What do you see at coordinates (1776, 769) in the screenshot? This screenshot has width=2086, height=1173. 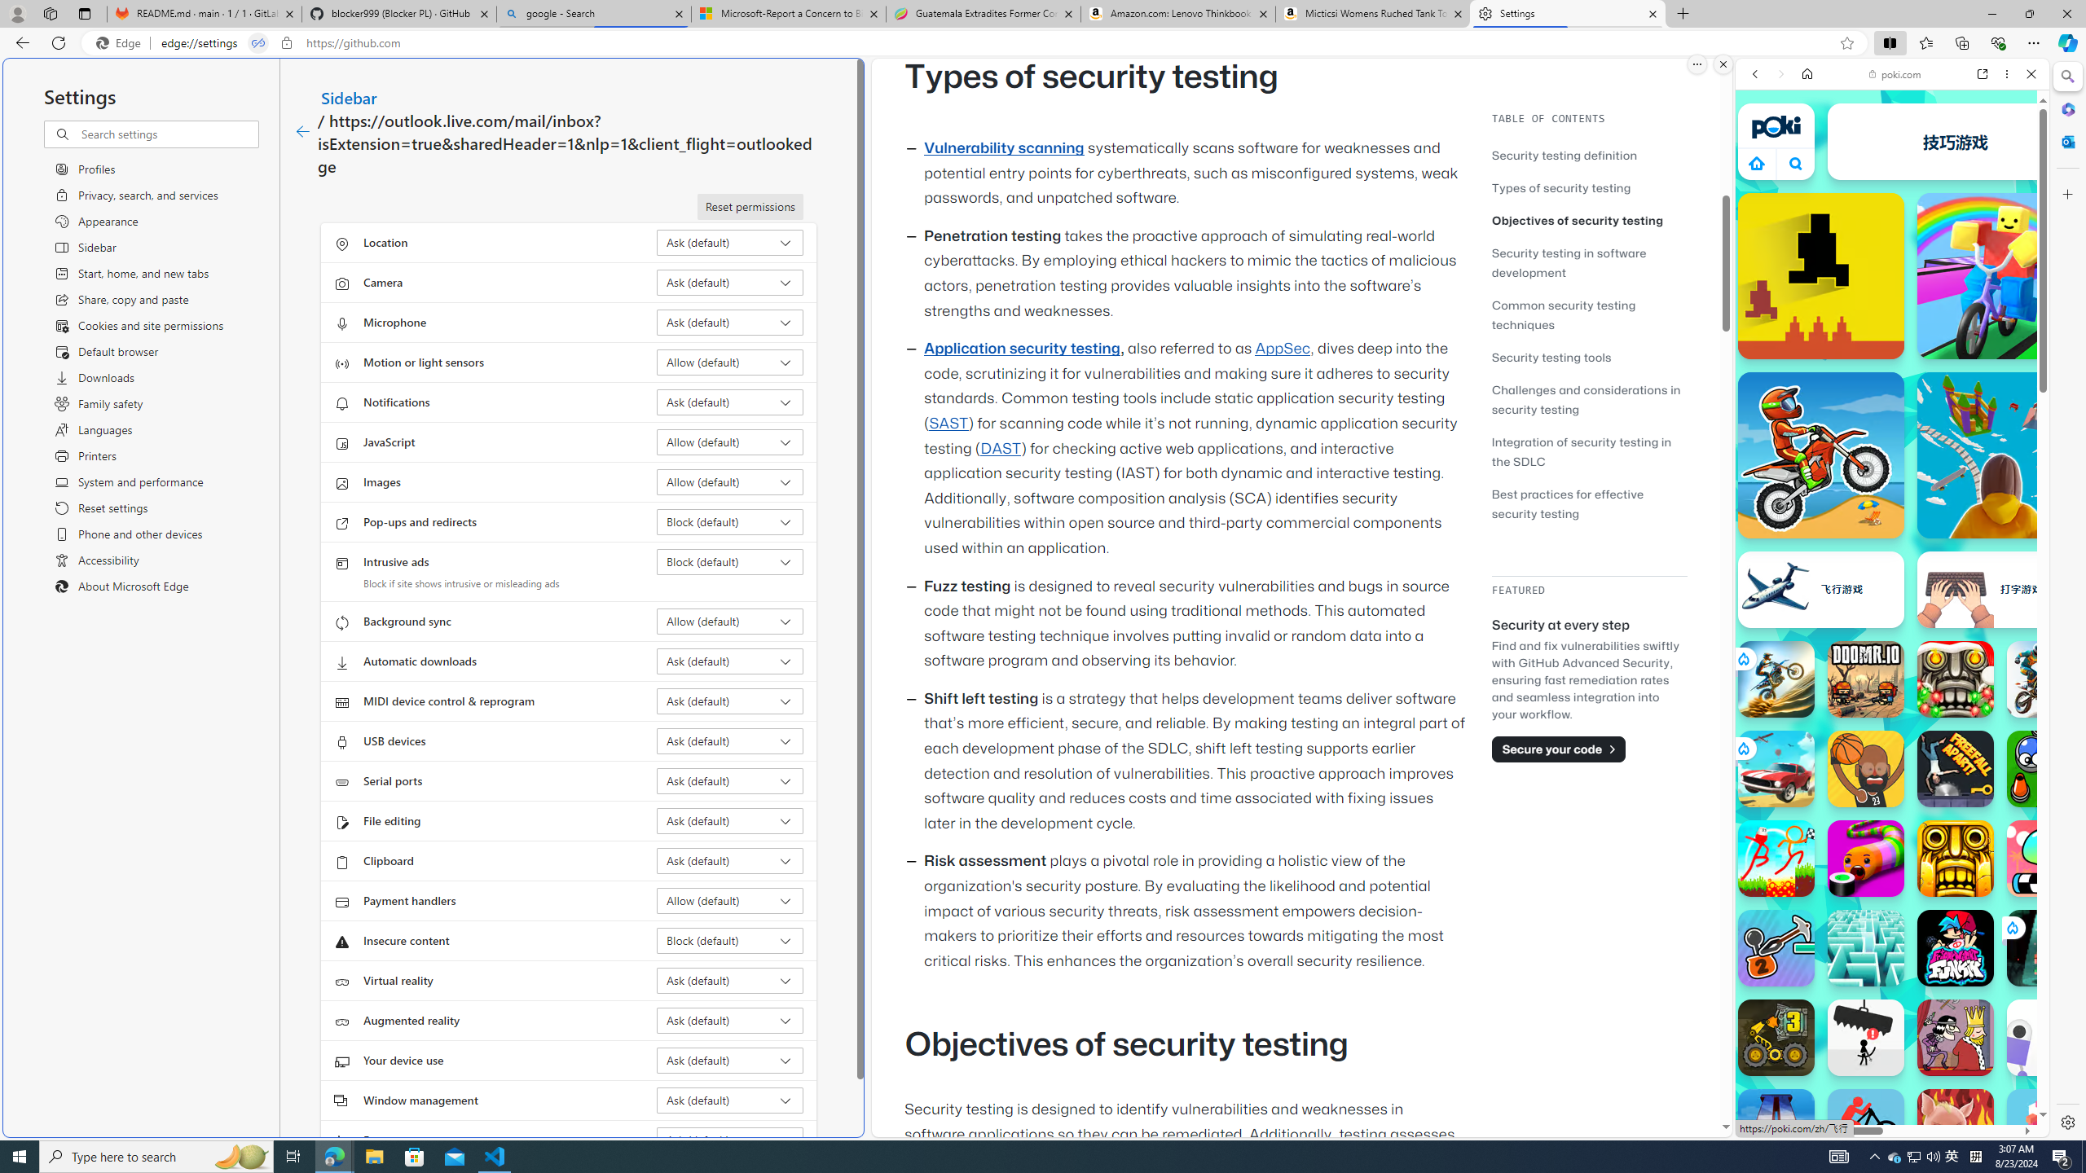 I see `Stunt Paradise` at bounding box center [1776, 769].